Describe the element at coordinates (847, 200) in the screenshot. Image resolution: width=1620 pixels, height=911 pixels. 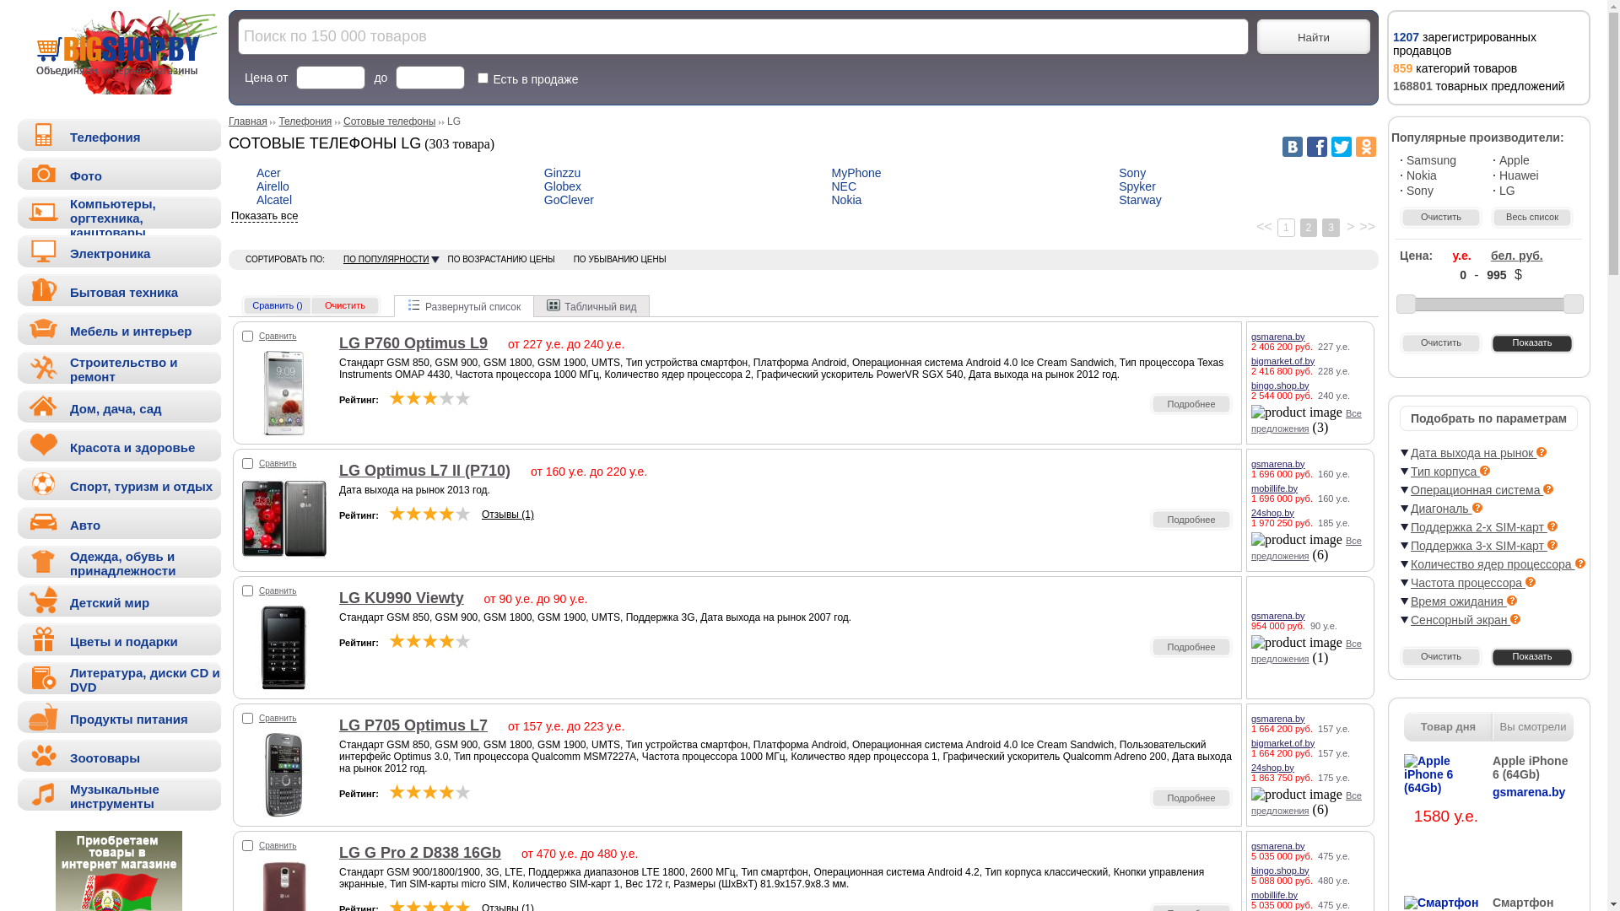
I see `Nokia` at that location.